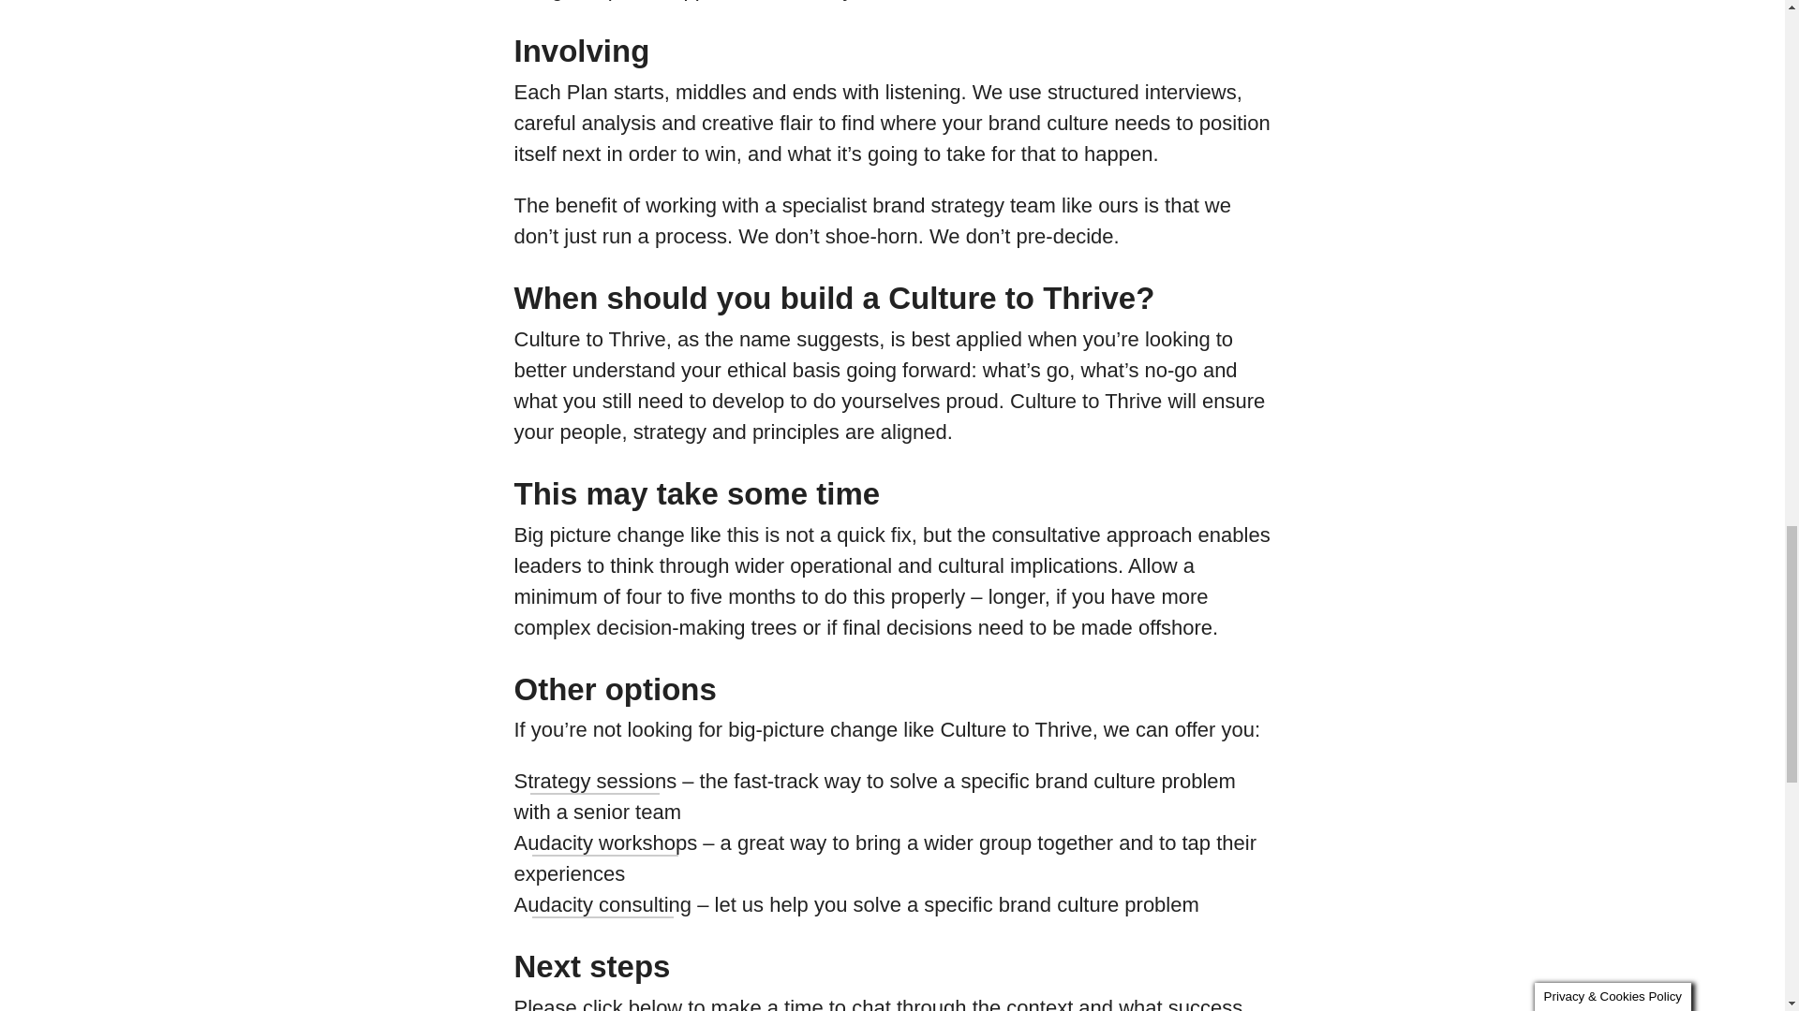  Describe the element at coordinates (605, 847) in the screenshot. I see `Audacity workshops` at that location.